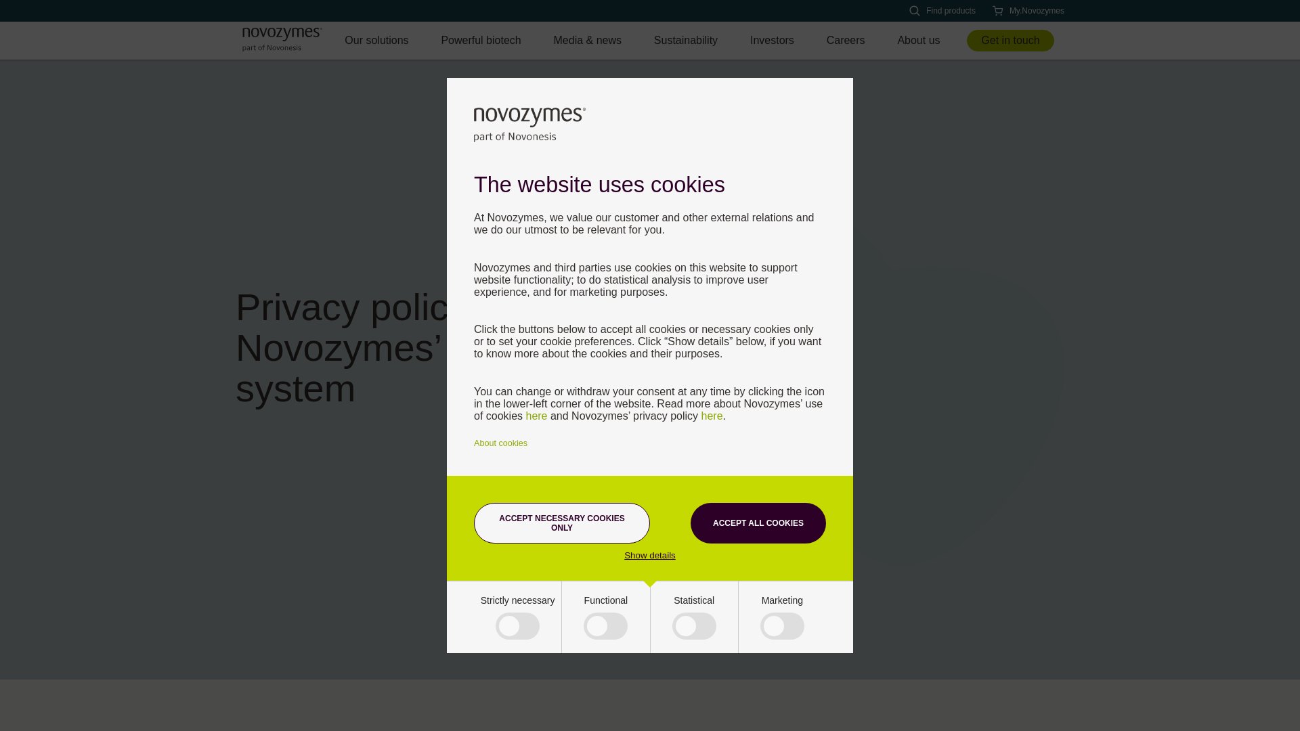 This screenshot has height=731, width=1300. I want to click on Show details, so click(650, 555).